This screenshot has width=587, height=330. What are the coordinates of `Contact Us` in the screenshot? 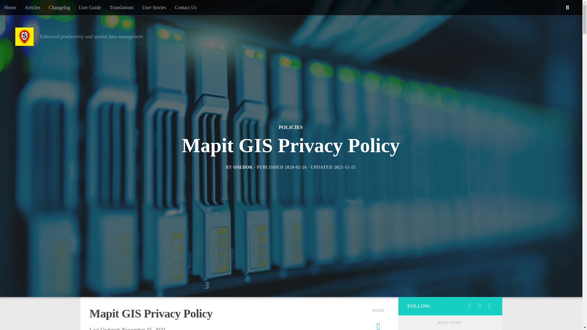 It's located at (186, 7).